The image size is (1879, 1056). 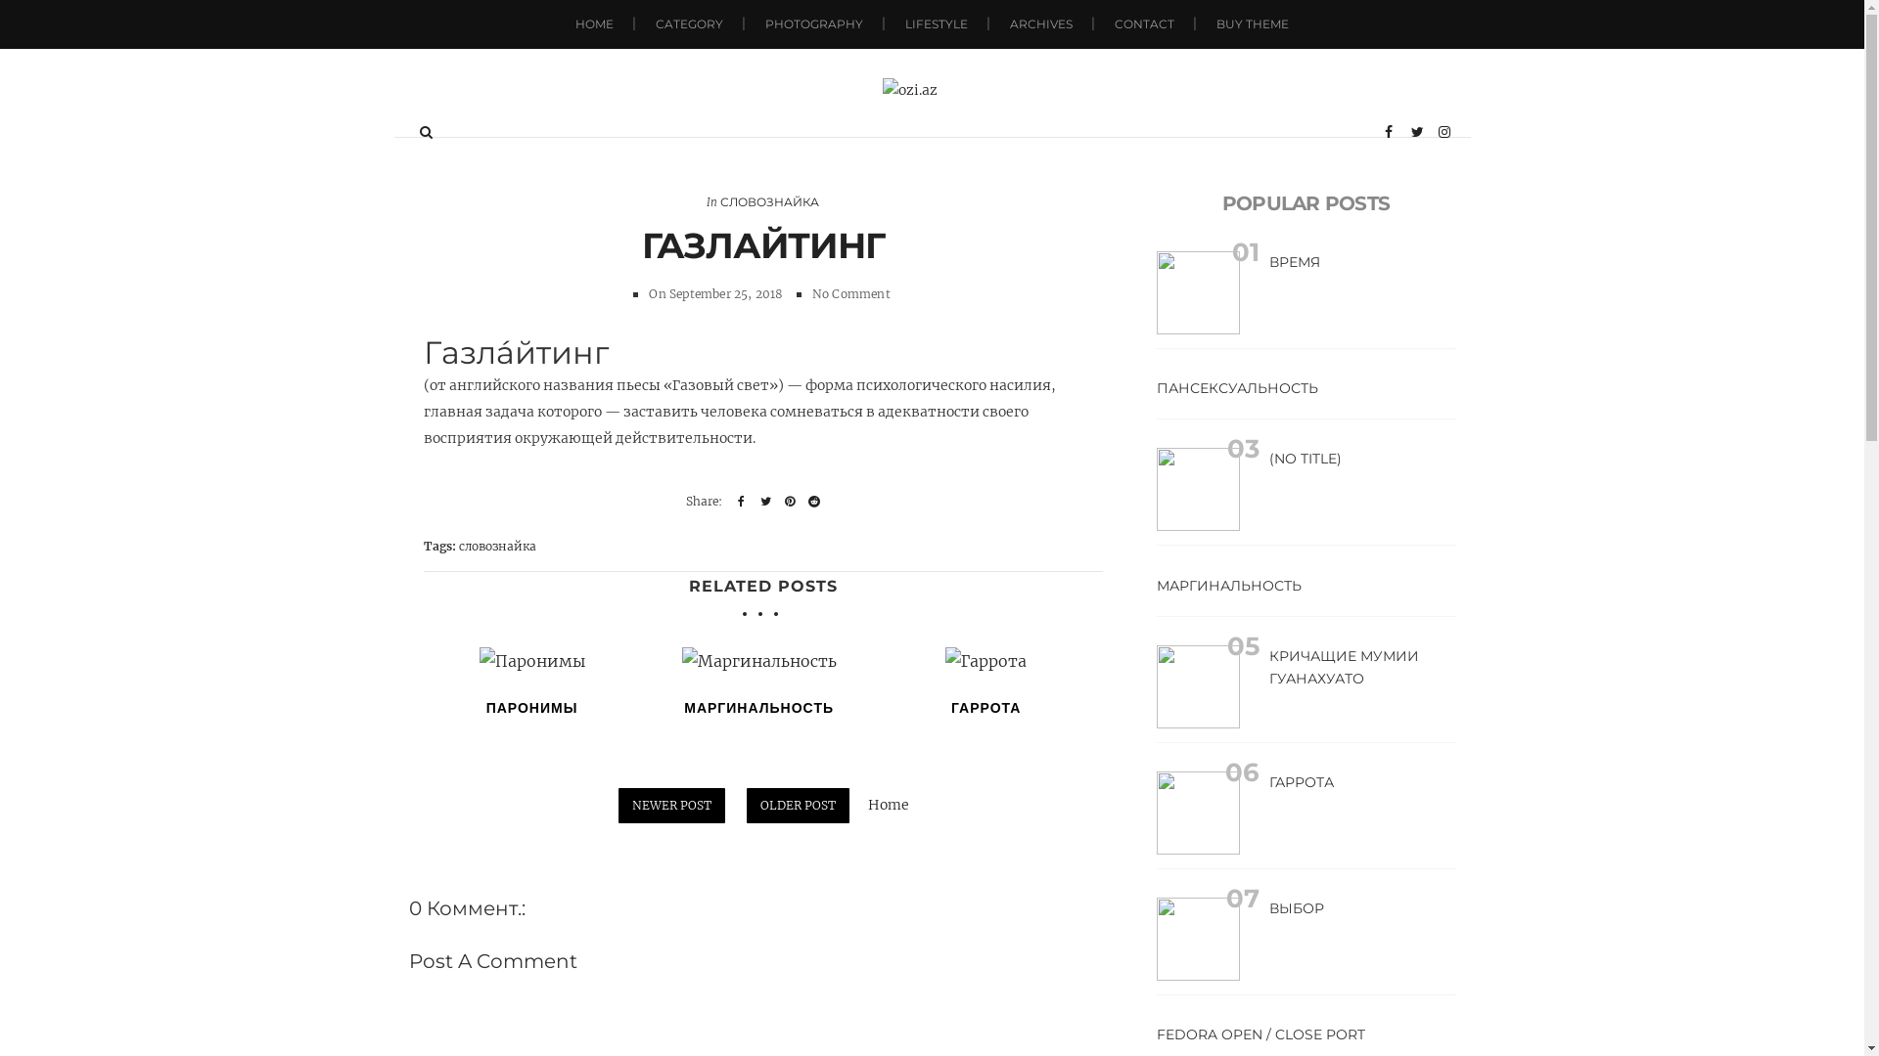 I want to click on Search here., so click(x=427, y=132).